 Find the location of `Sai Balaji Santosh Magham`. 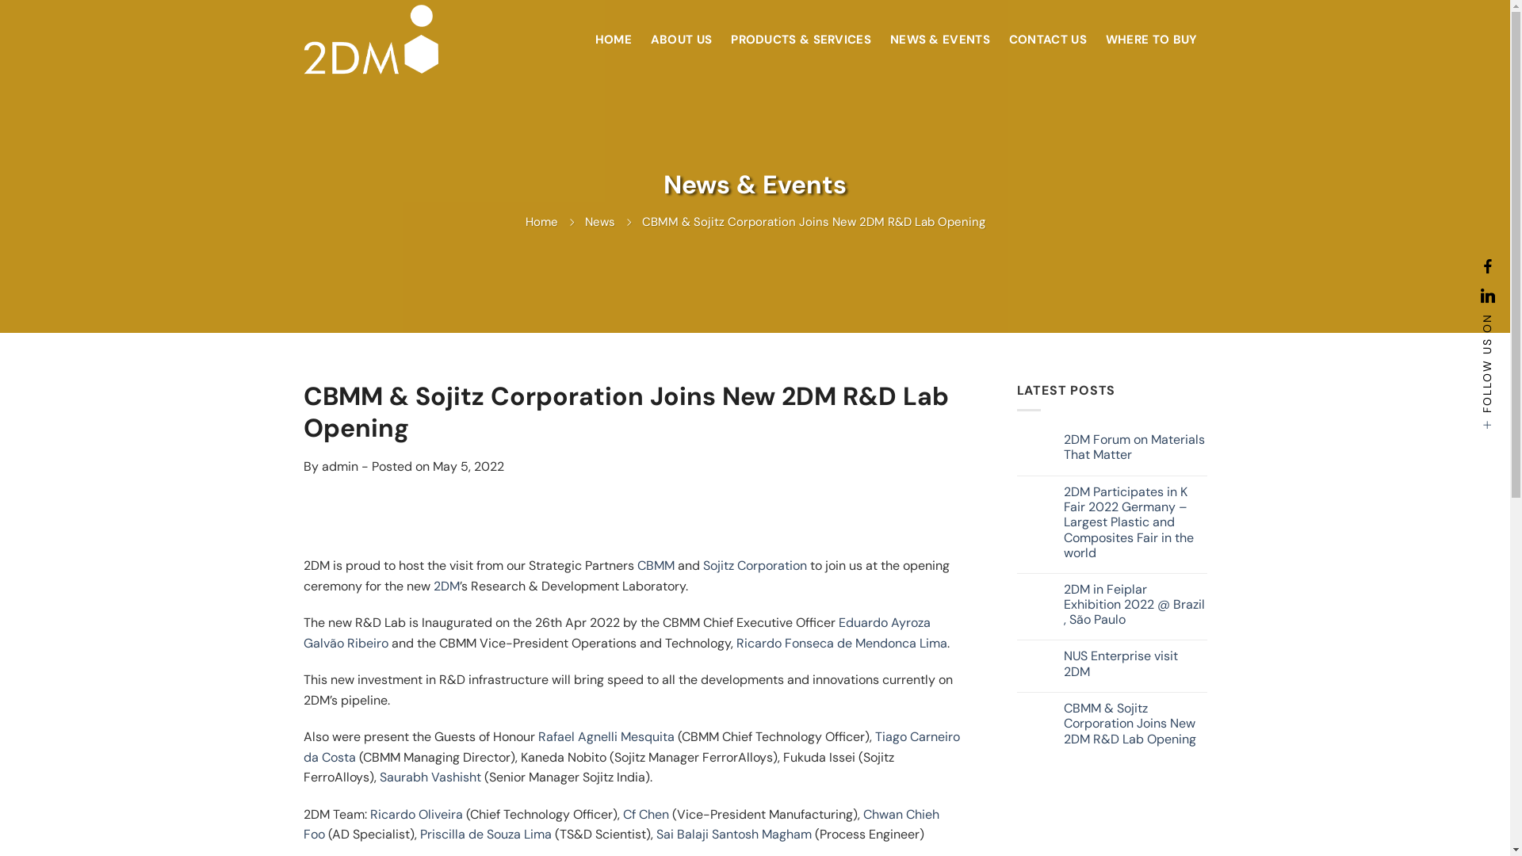

Sai Balaji Santosh Magham is located at coordinates (734, 834).